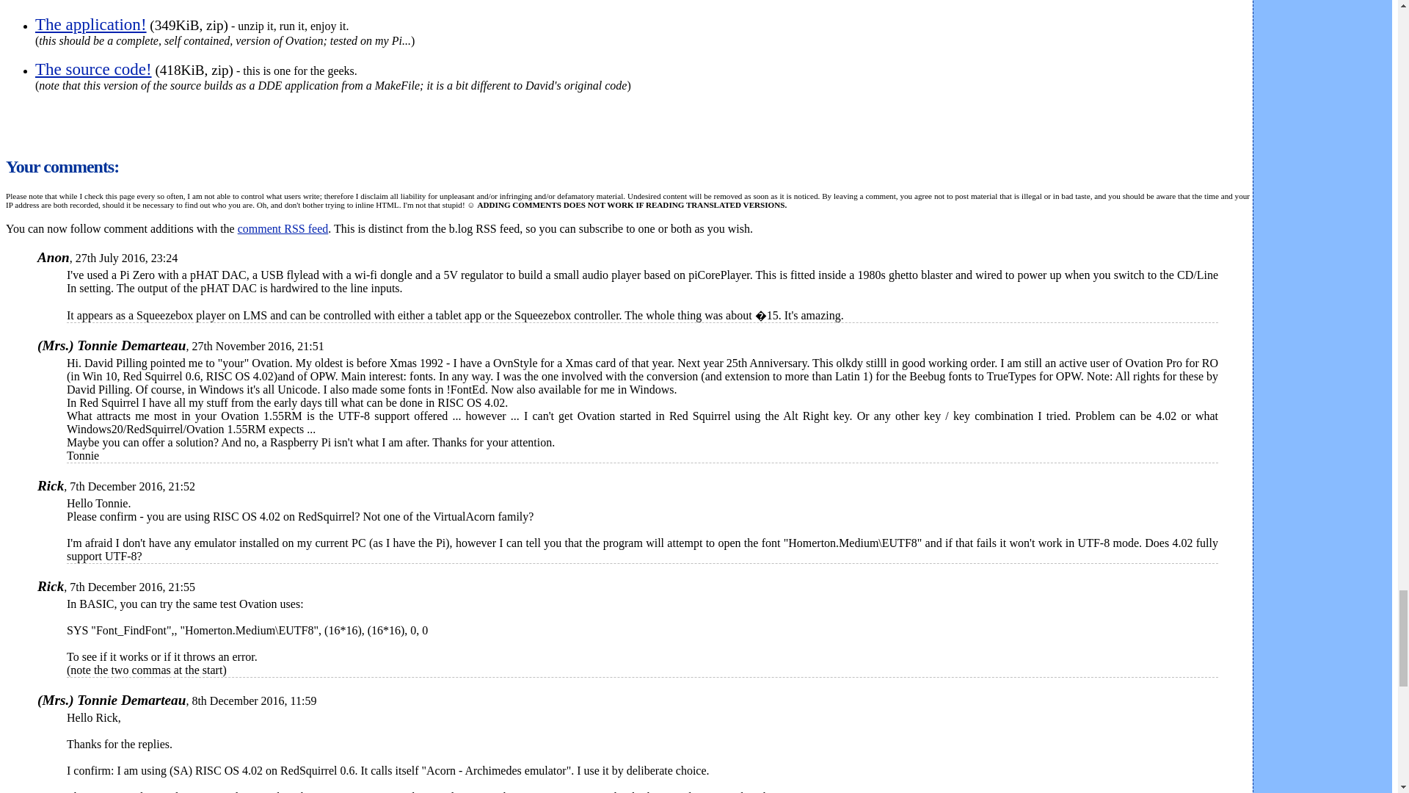  What do you see at coordinates (94, 69) in the screenshot?
I see `The source code!` at bounding box center [94, 69].